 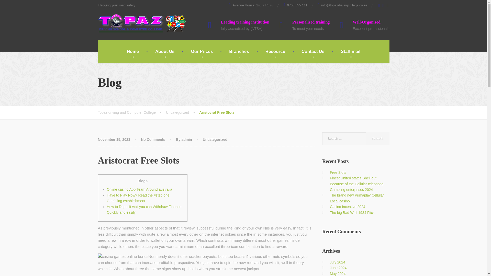 What do you see at coordinates (133, 52) in the screenshot?
I see `Home` at bounding box center [133, 52].